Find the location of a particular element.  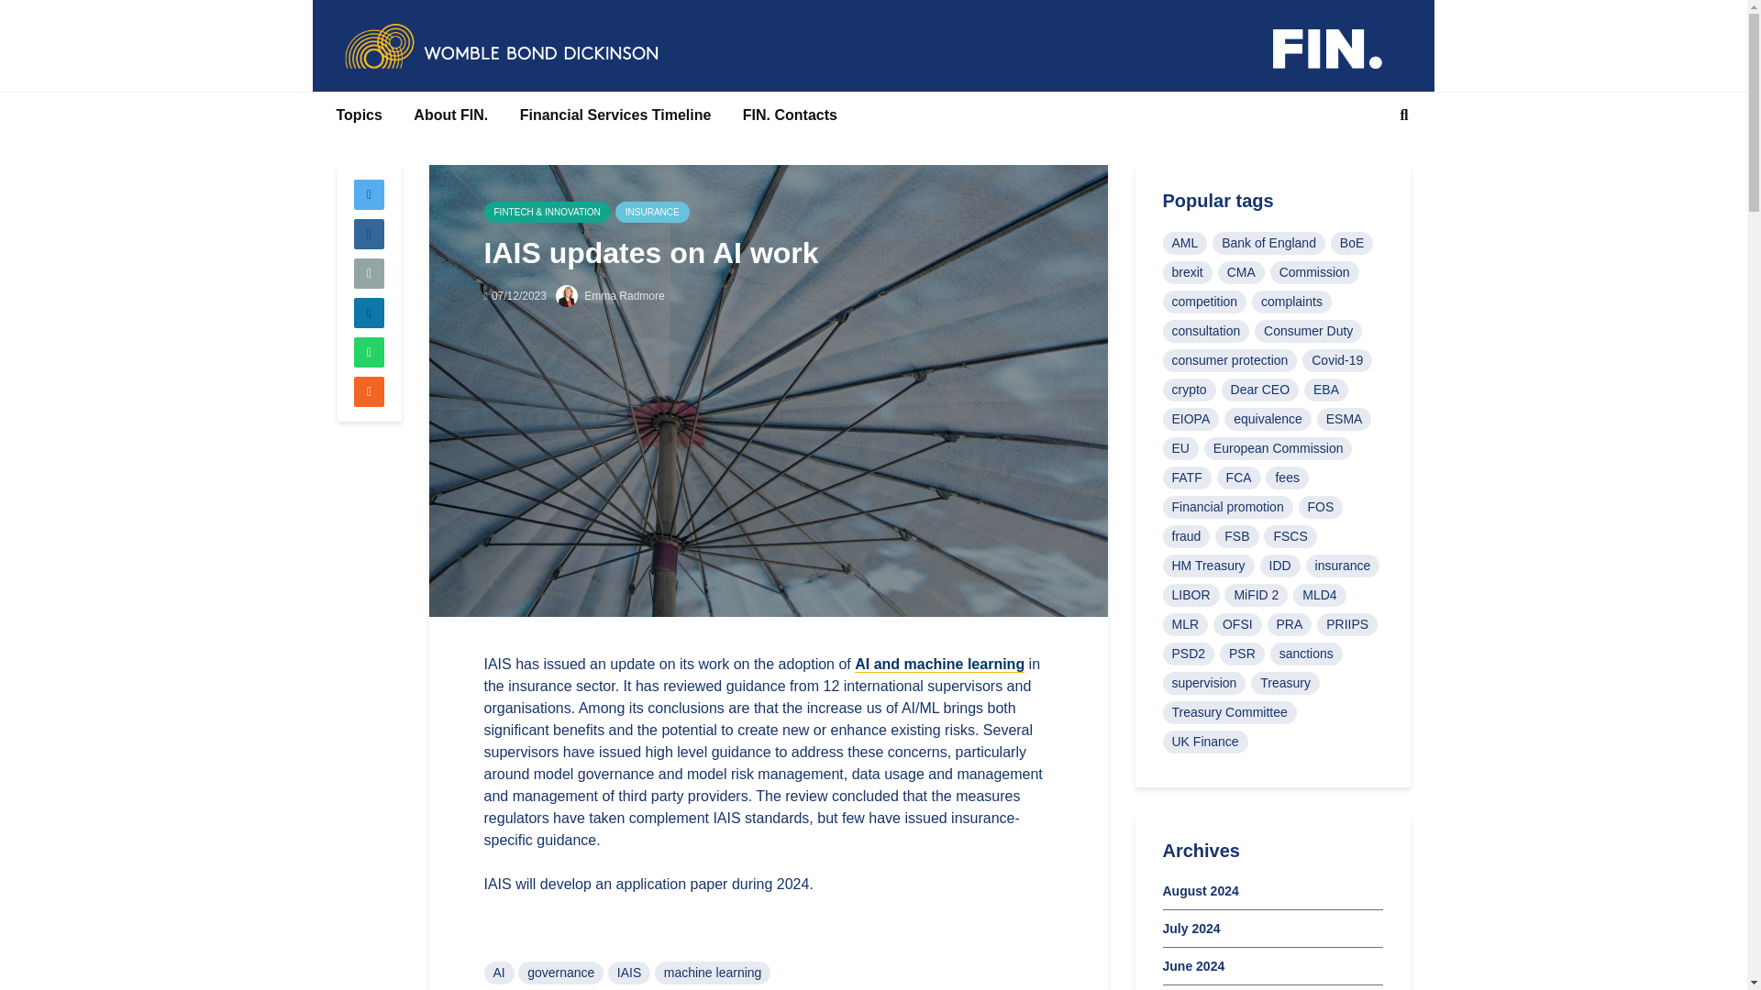

About FIN. is located at coordinates (450, 115).